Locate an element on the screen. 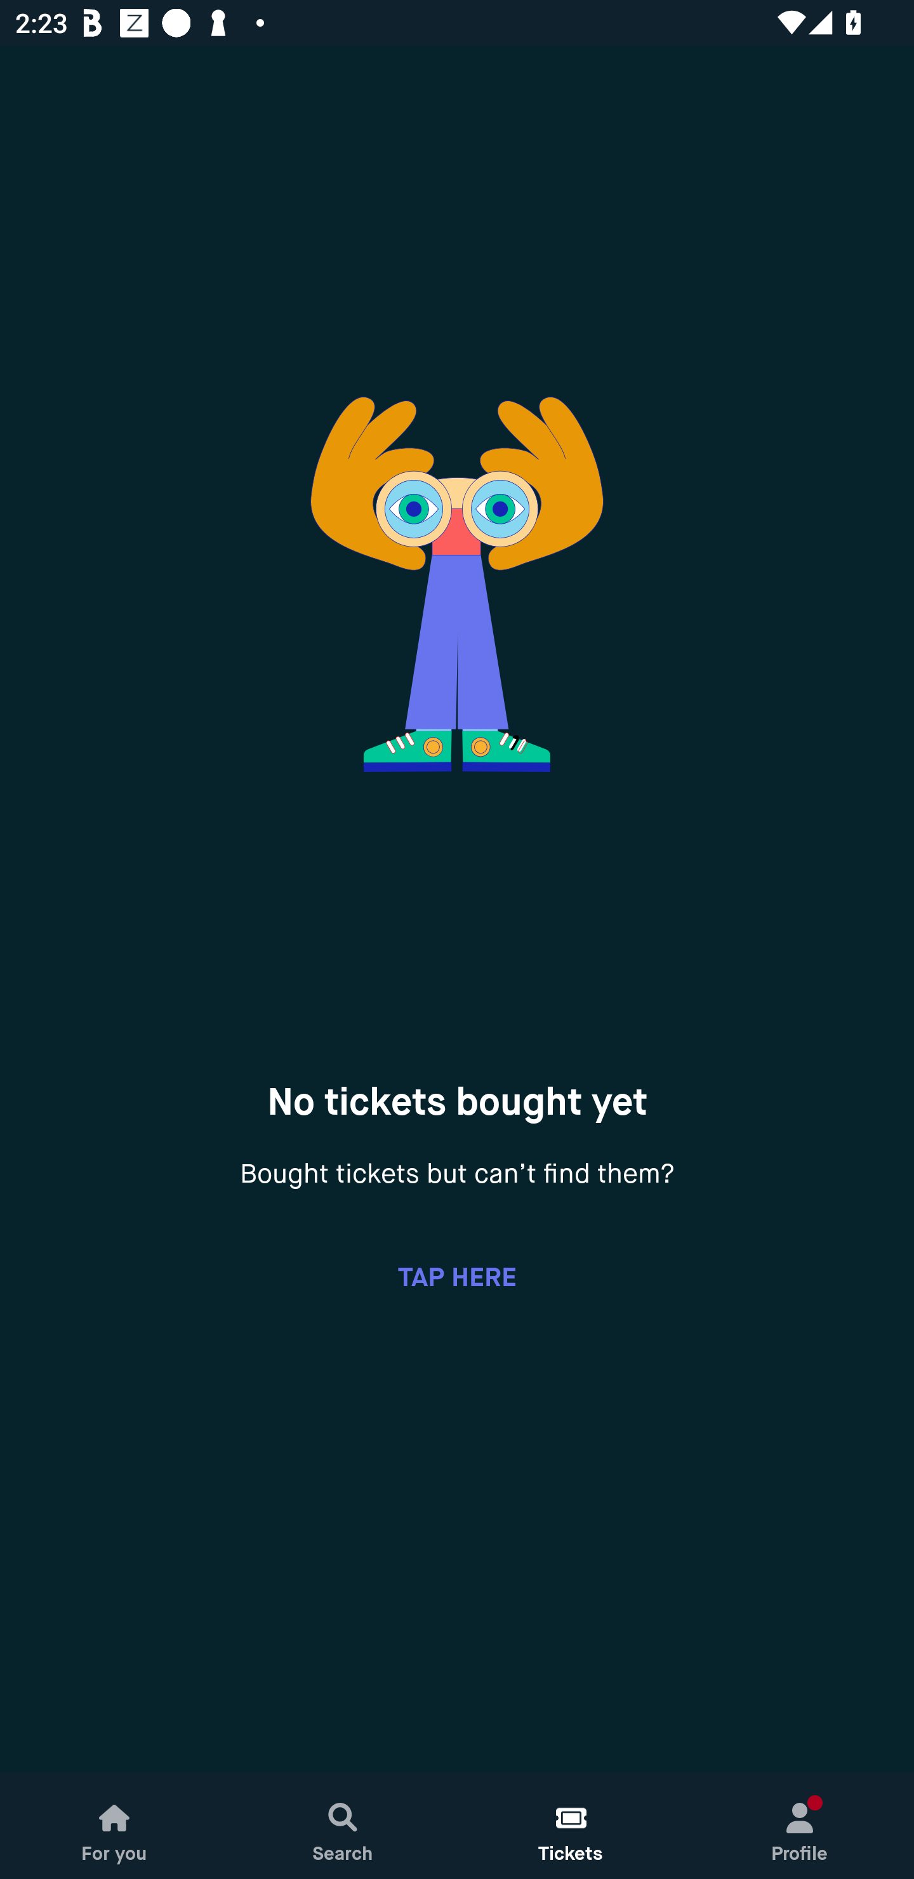 The image size is (914, 1879). TAP HERE is located at coordinates (457, 1277).